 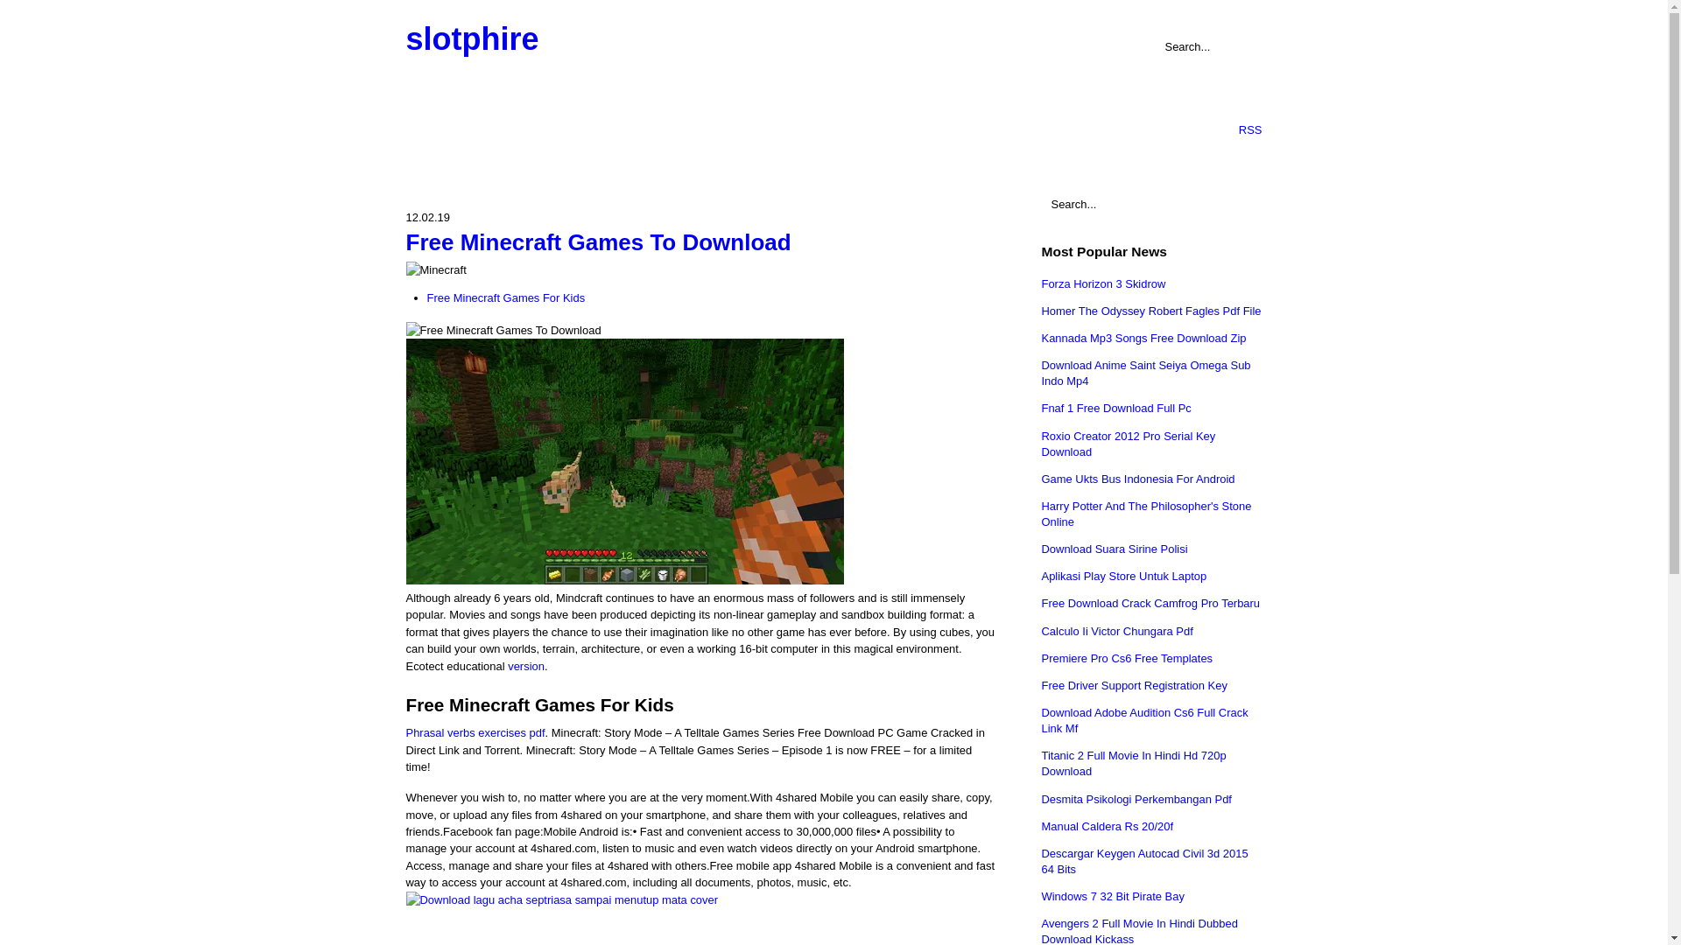 What do you see at coordinates (1144, 338) in the screenshot?
I see `Kannada Mp3 Songs Free Download Zip` at bounding box center [1144, 338].